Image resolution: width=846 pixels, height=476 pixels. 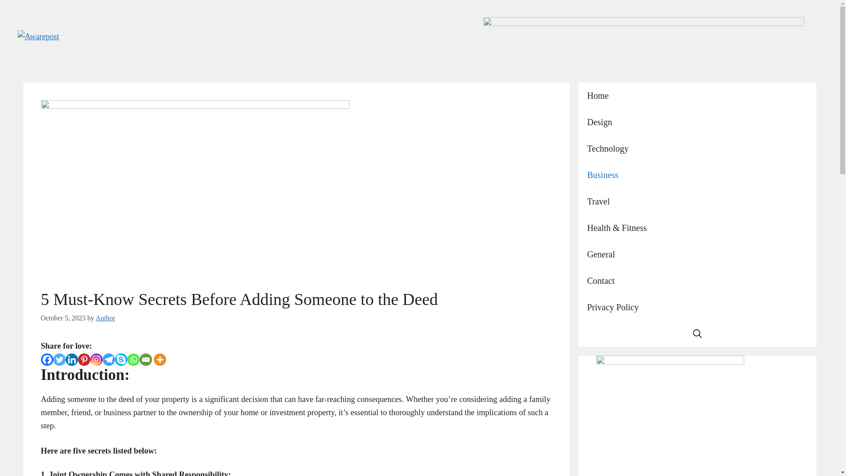 I want to click on Facebook, so click(x=47, y=360).